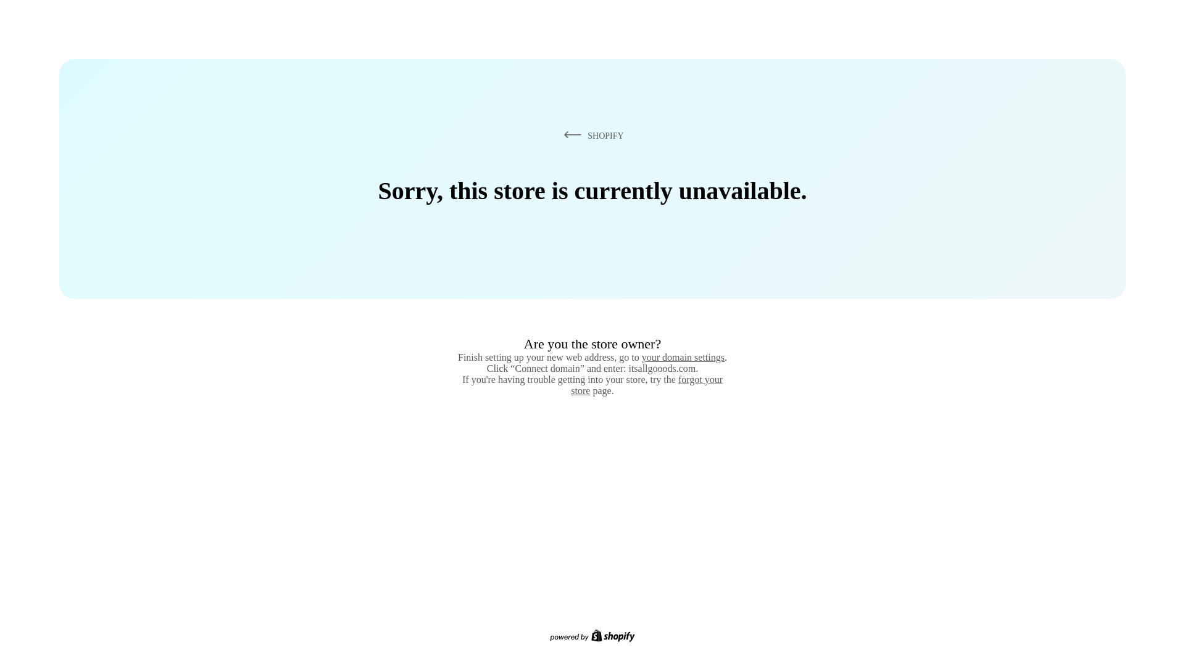 The width and height of the screenshot is (1185, 666). What do you see at coordinates (683, 357) in the screenshot?
I see `your domain settings` at bounding box center [683, 357].